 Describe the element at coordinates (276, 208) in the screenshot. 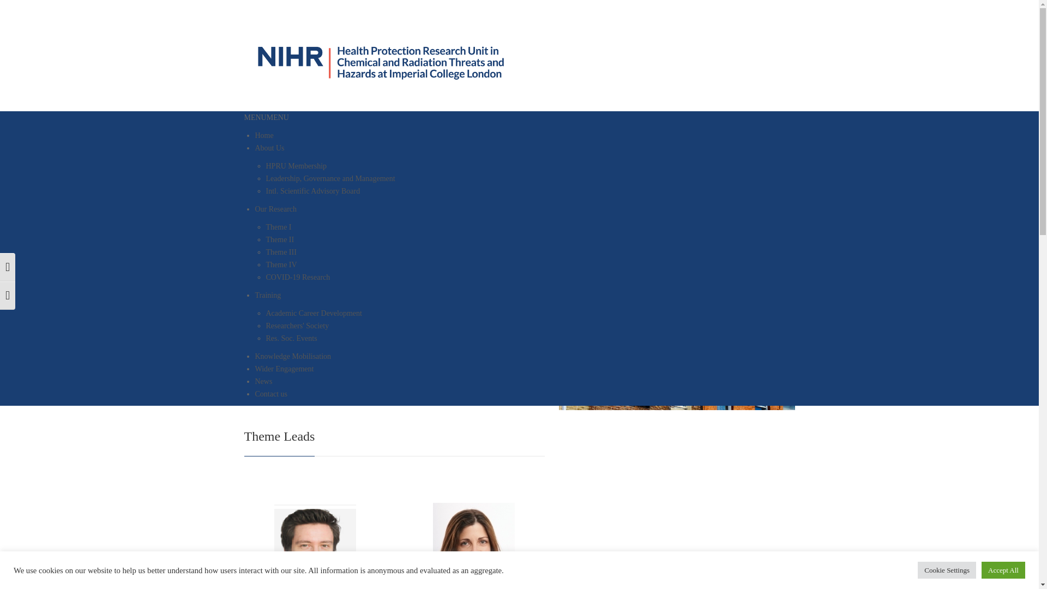

I see `Our Research` at that location.